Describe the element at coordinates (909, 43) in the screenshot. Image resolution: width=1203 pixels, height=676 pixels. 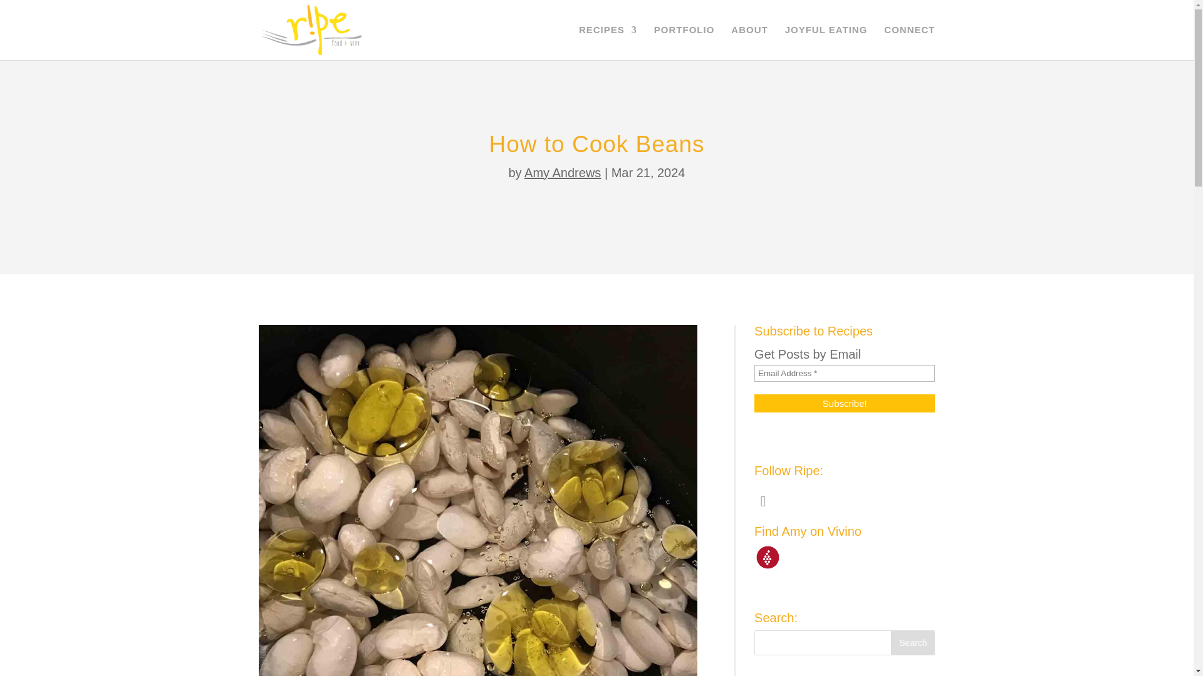
I see `CONNECT` at that location.